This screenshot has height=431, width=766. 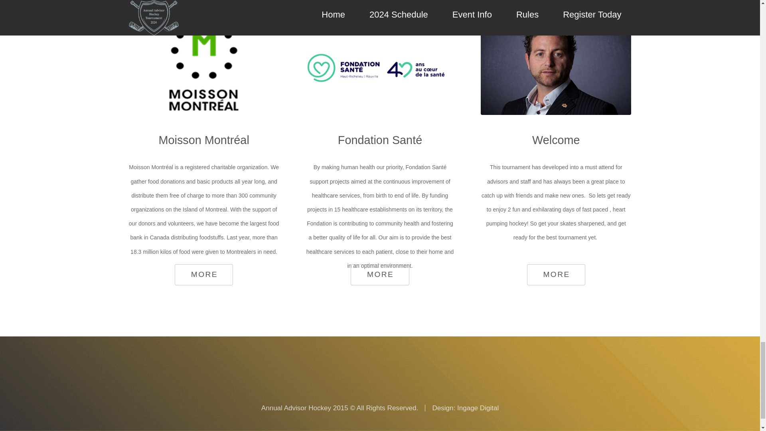 What do you see at coordinates (203, 275) in the screenshot?
I see `MORE` at bounding box center [203, 275].